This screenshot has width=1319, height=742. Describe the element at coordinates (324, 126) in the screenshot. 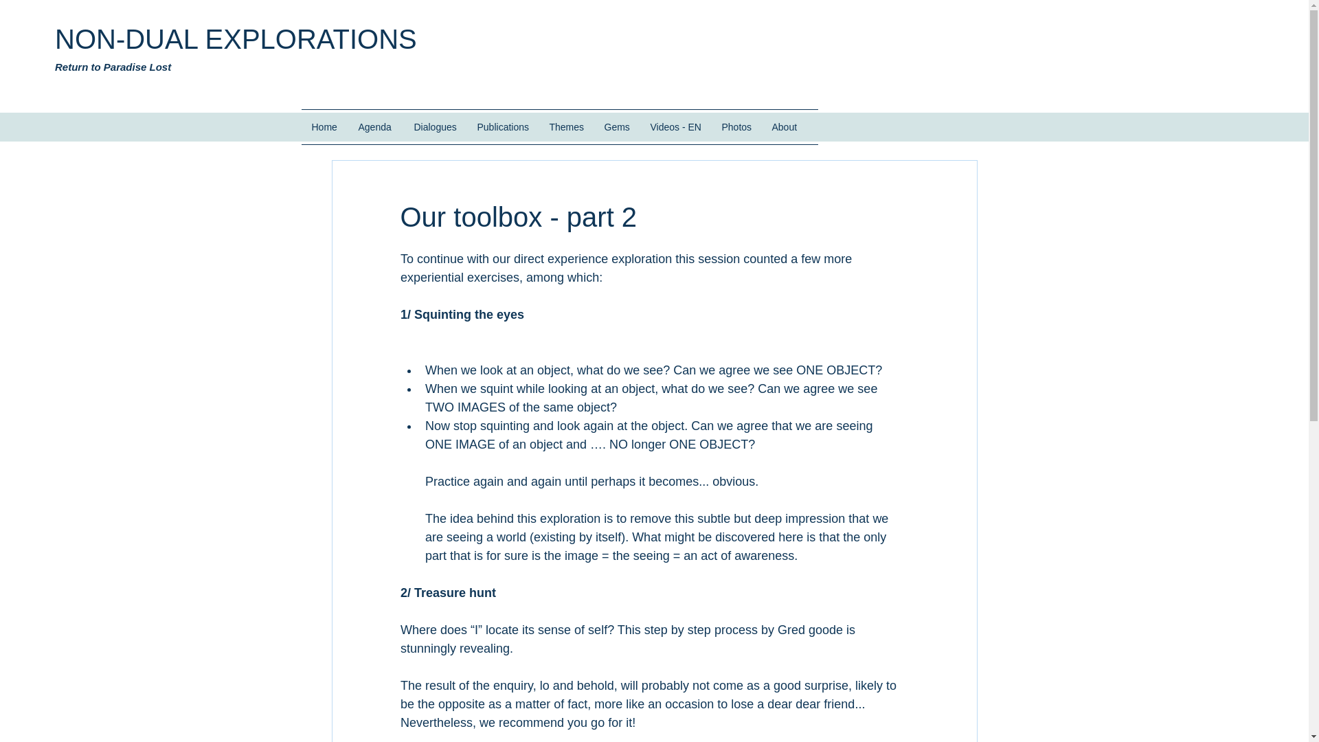

I see `Home` at that location.